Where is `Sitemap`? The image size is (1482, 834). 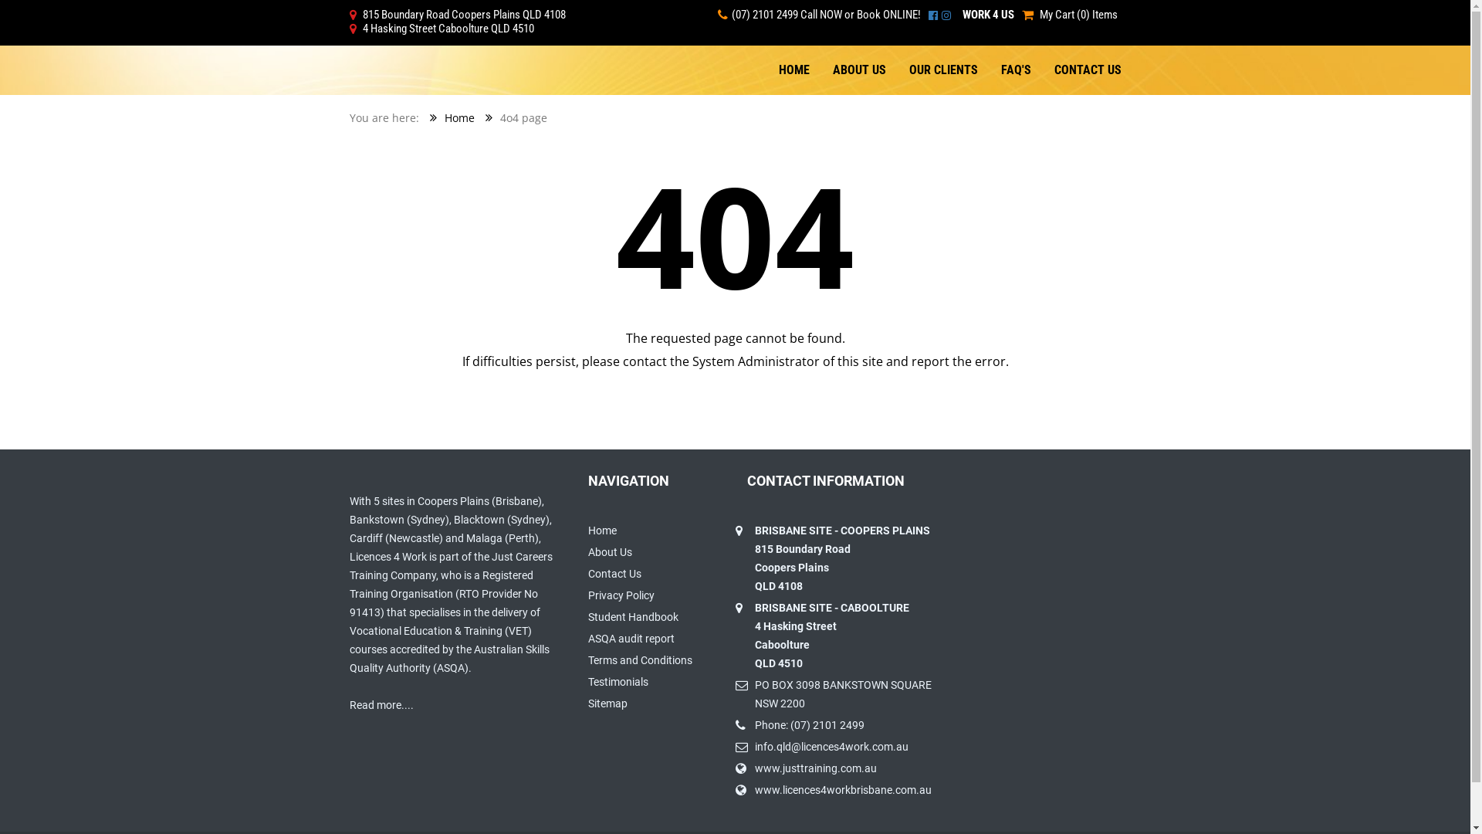
Sitemap is located at coordinates (608, 703).